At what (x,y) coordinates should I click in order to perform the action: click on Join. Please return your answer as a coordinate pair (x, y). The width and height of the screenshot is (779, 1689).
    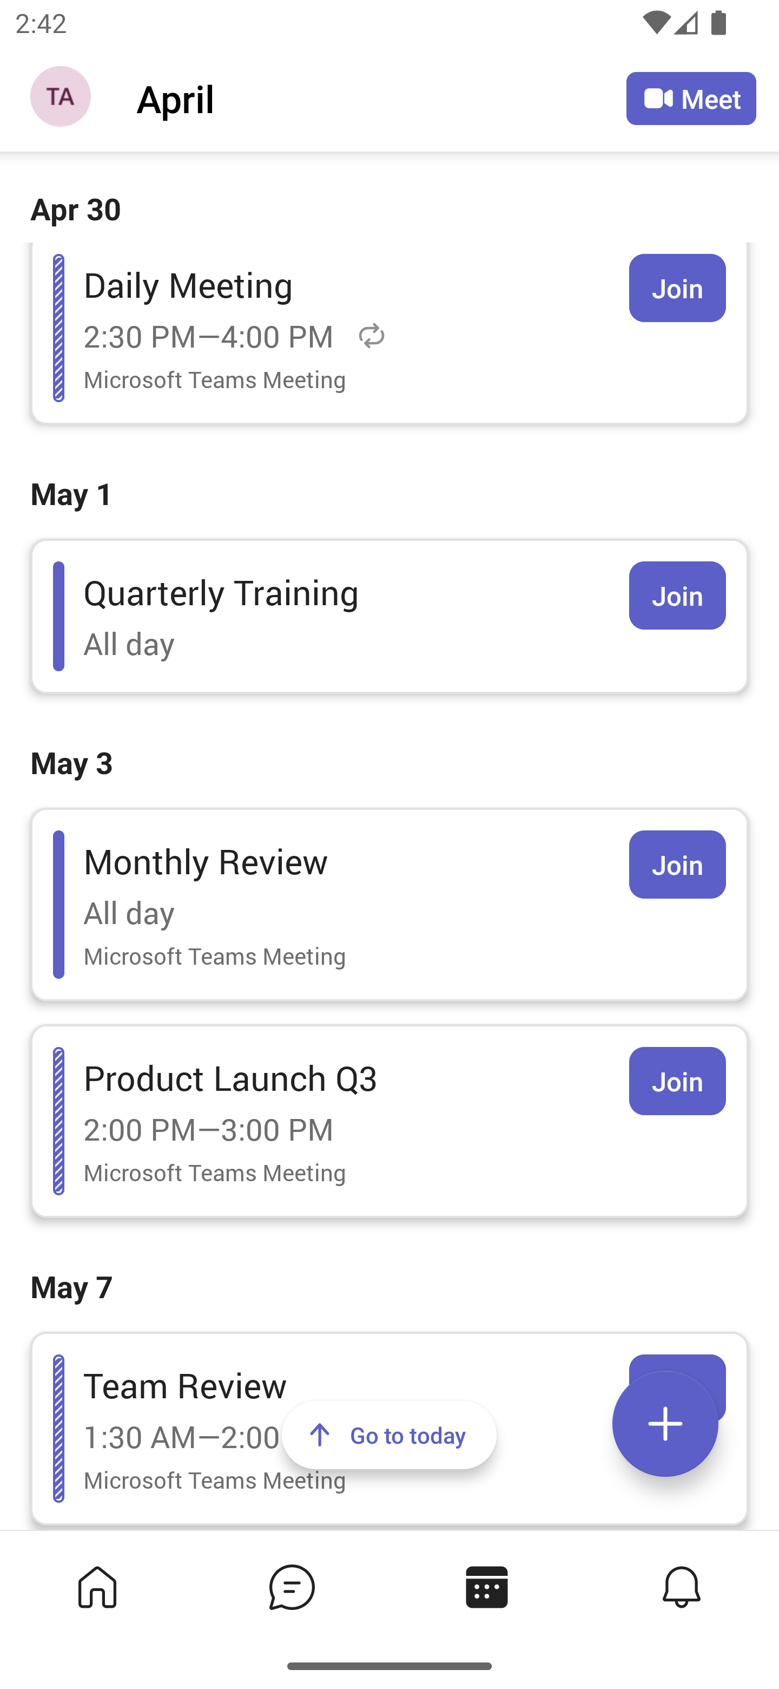
    Looking at the image, I should click on (677, 288).